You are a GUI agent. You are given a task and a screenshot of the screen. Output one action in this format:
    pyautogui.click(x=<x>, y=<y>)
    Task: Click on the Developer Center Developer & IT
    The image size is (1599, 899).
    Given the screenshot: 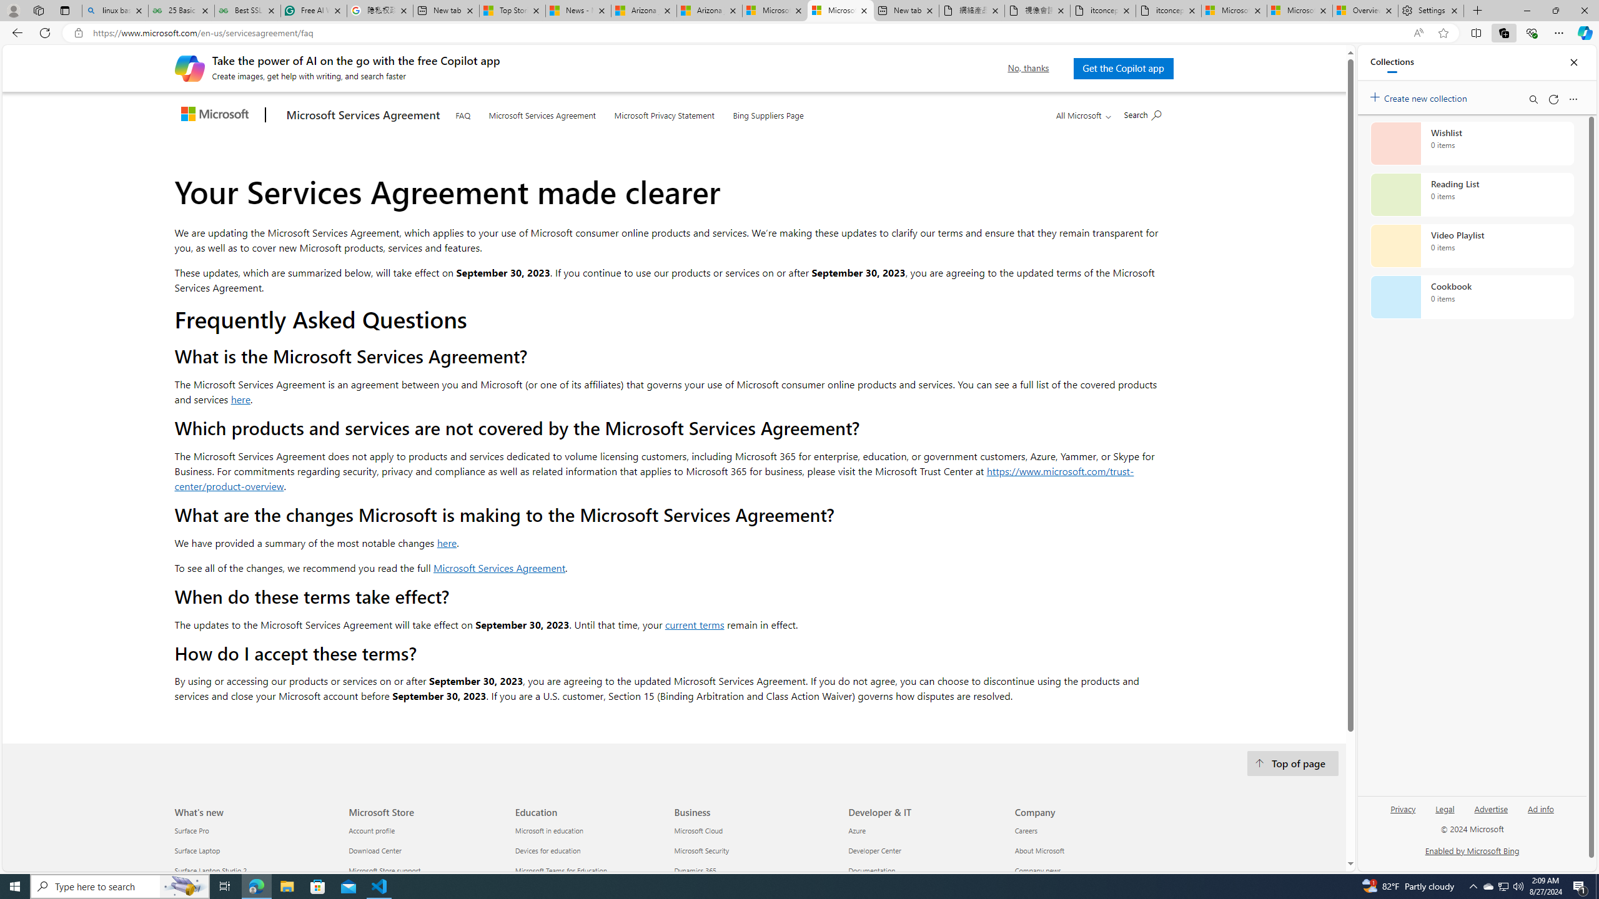 What is the action you would take?
    pyautogui.click(x=874, y=850)
    